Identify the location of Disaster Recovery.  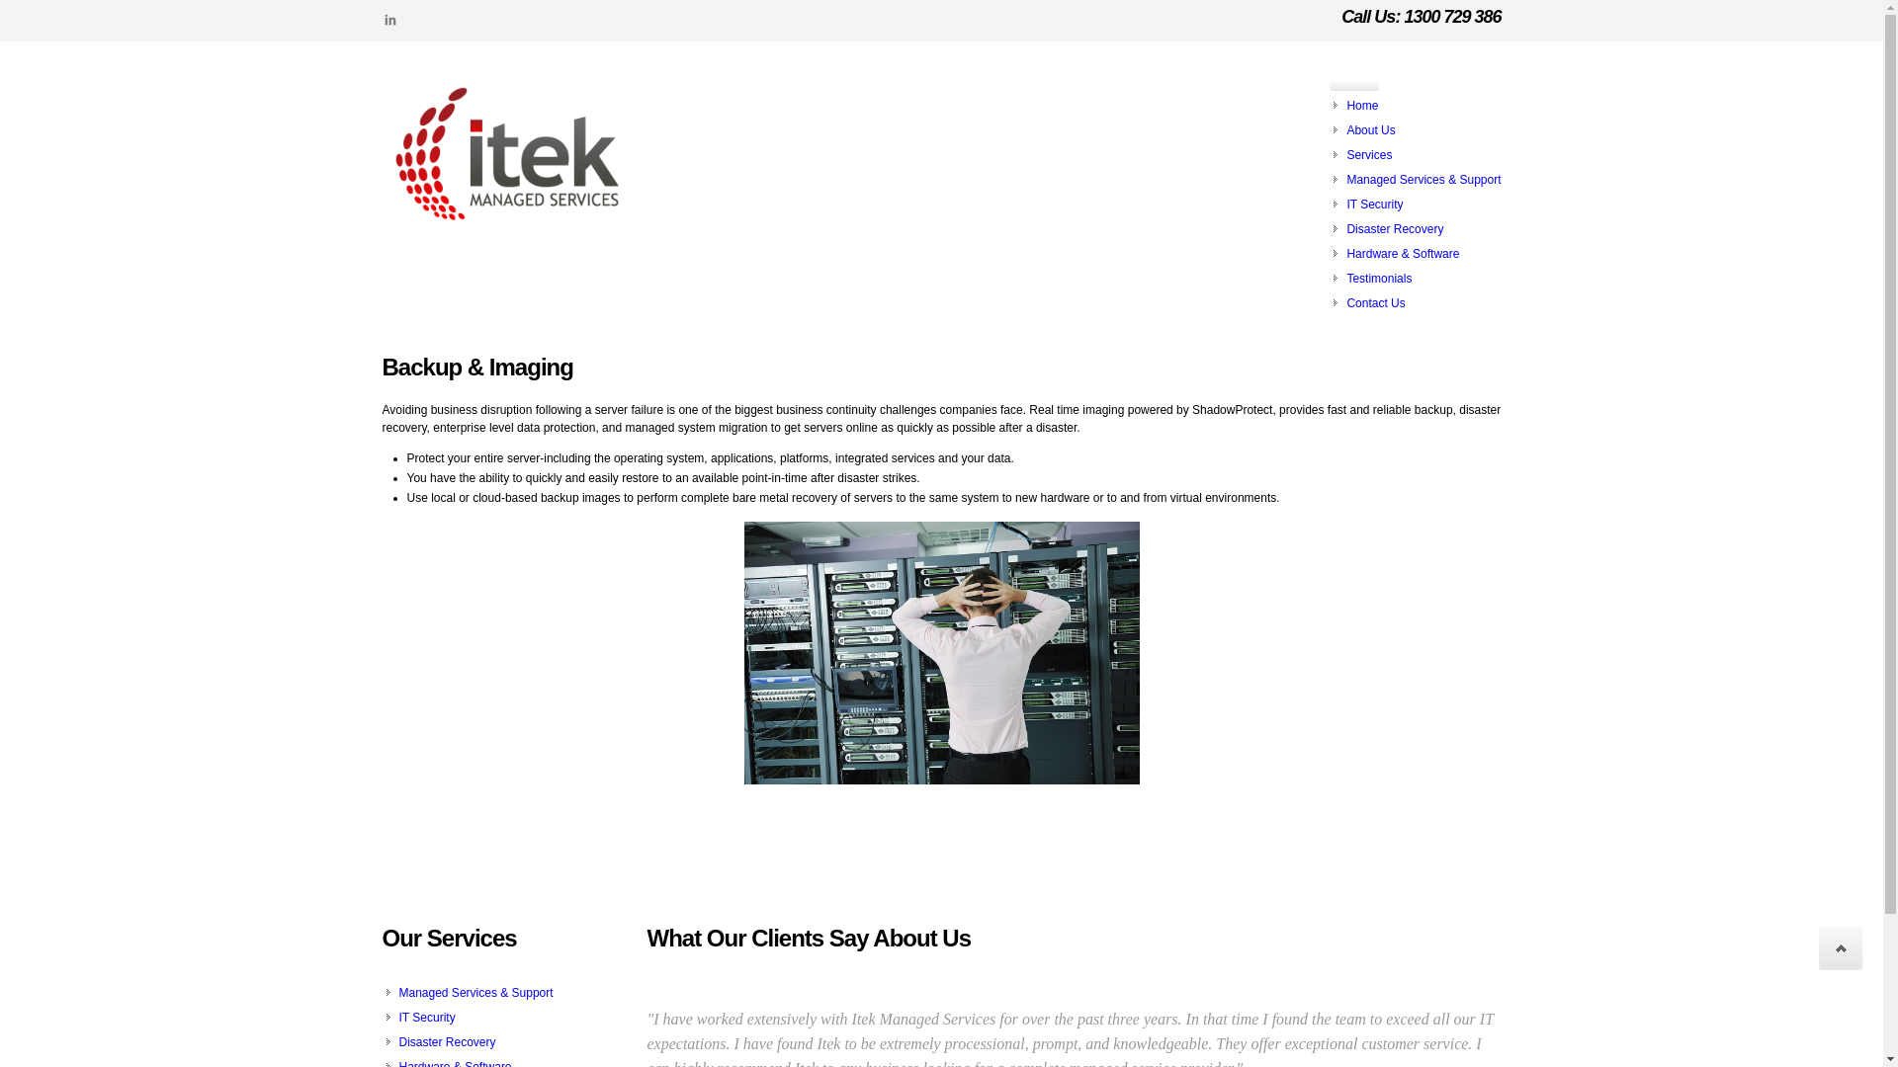
(448, 1042).